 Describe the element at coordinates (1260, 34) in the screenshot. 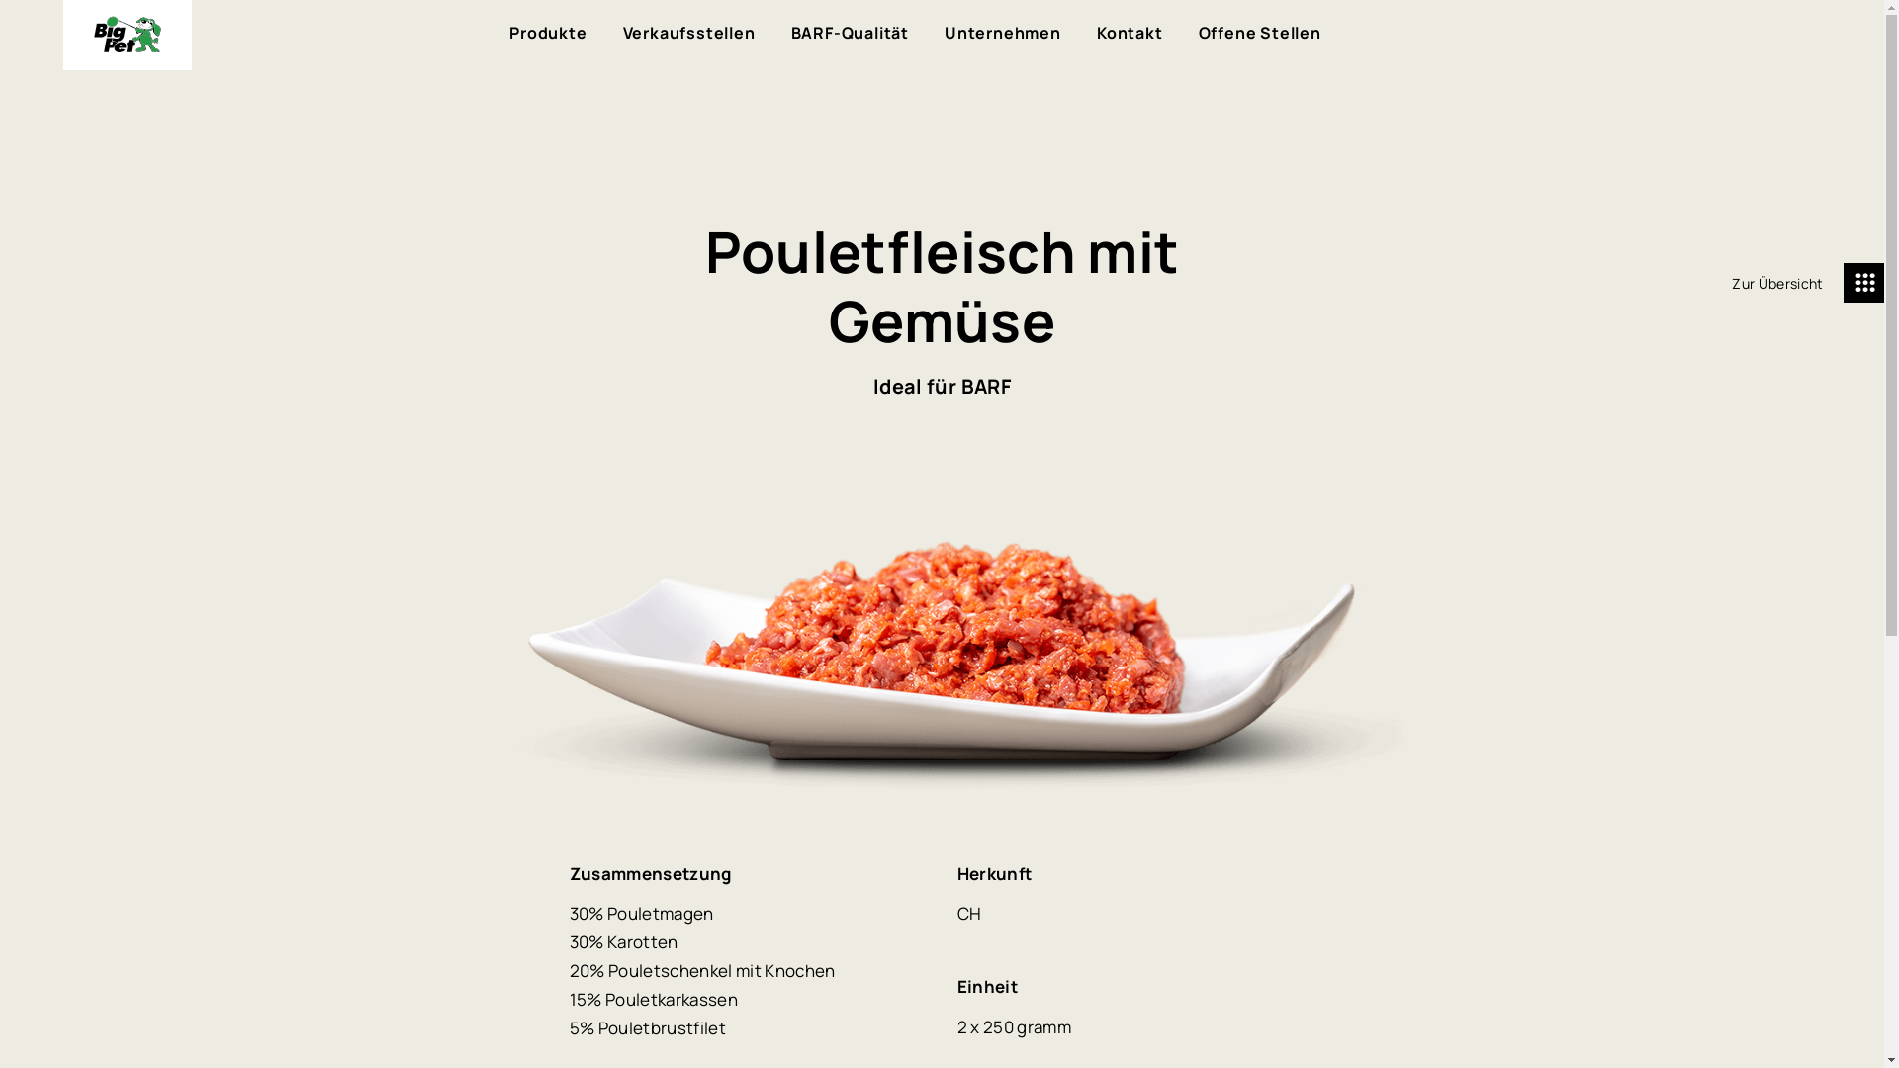

I see `Offene Stellen` at that location.